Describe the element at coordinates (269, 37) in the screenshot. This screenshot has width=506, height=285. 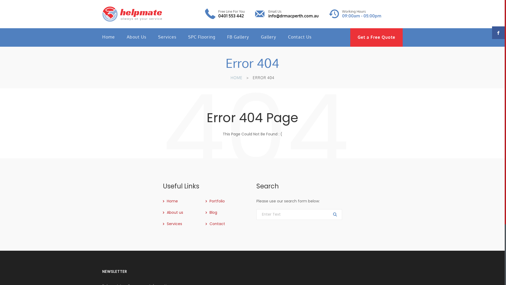
I see `Gallery` at that location.